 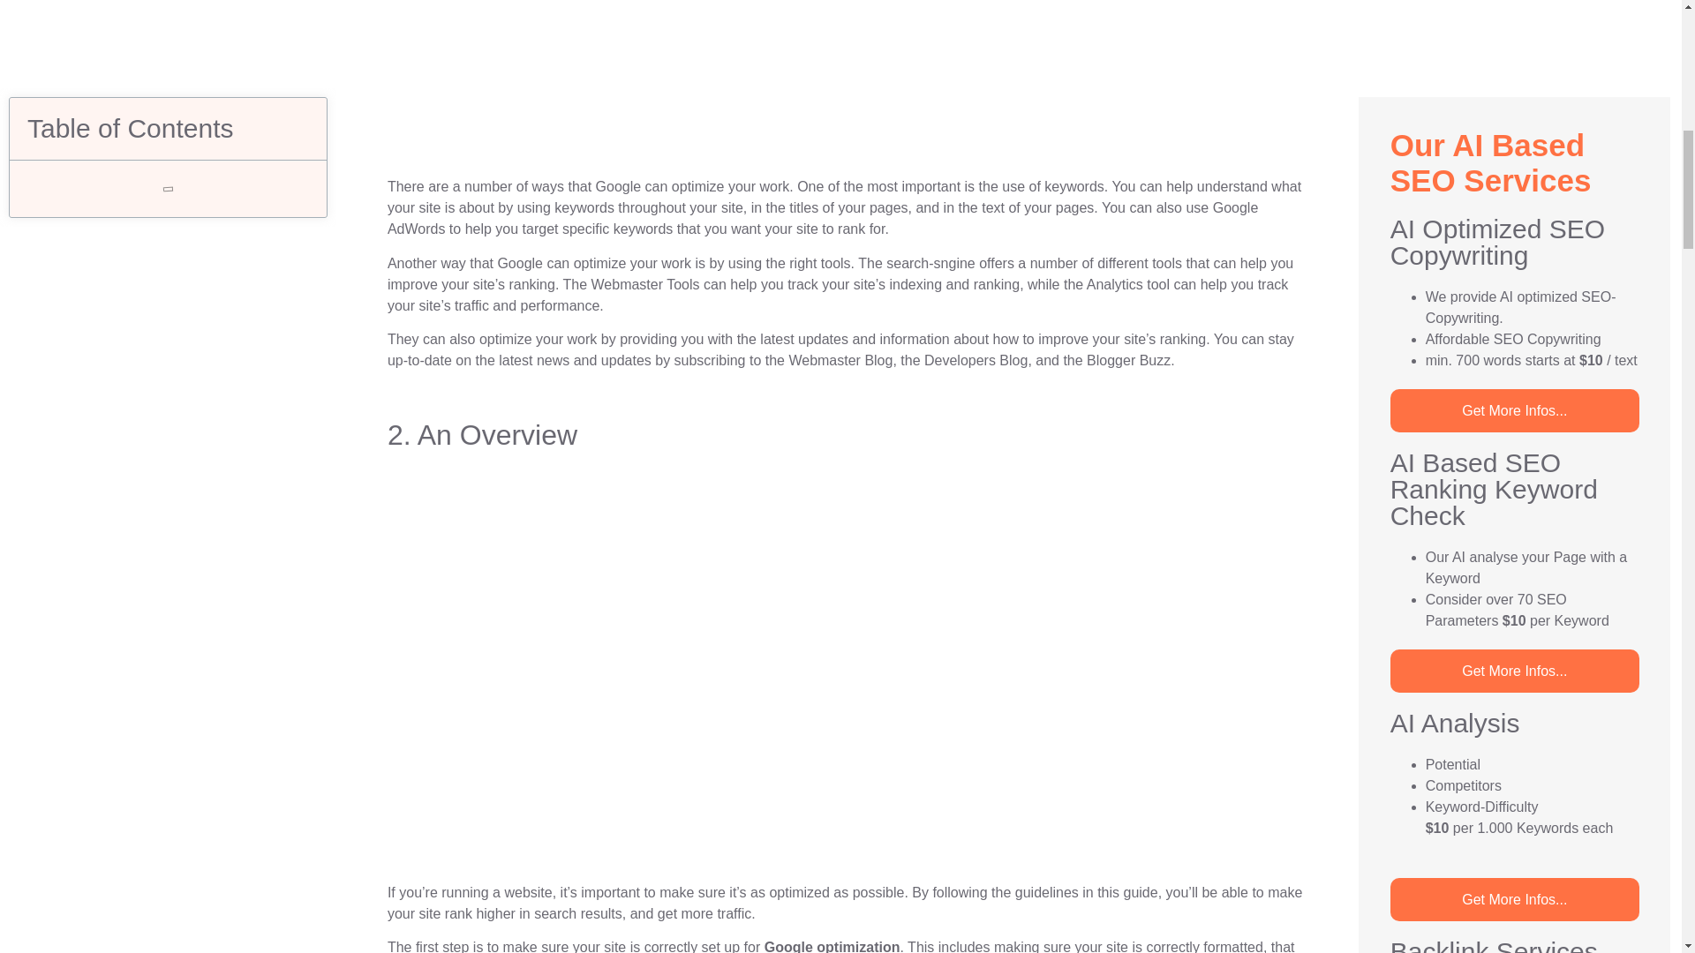 What do you see at coordinates (1514, 942) in the screenshot?
I see `Get More Infos...` at bounding box center [1514, 942].